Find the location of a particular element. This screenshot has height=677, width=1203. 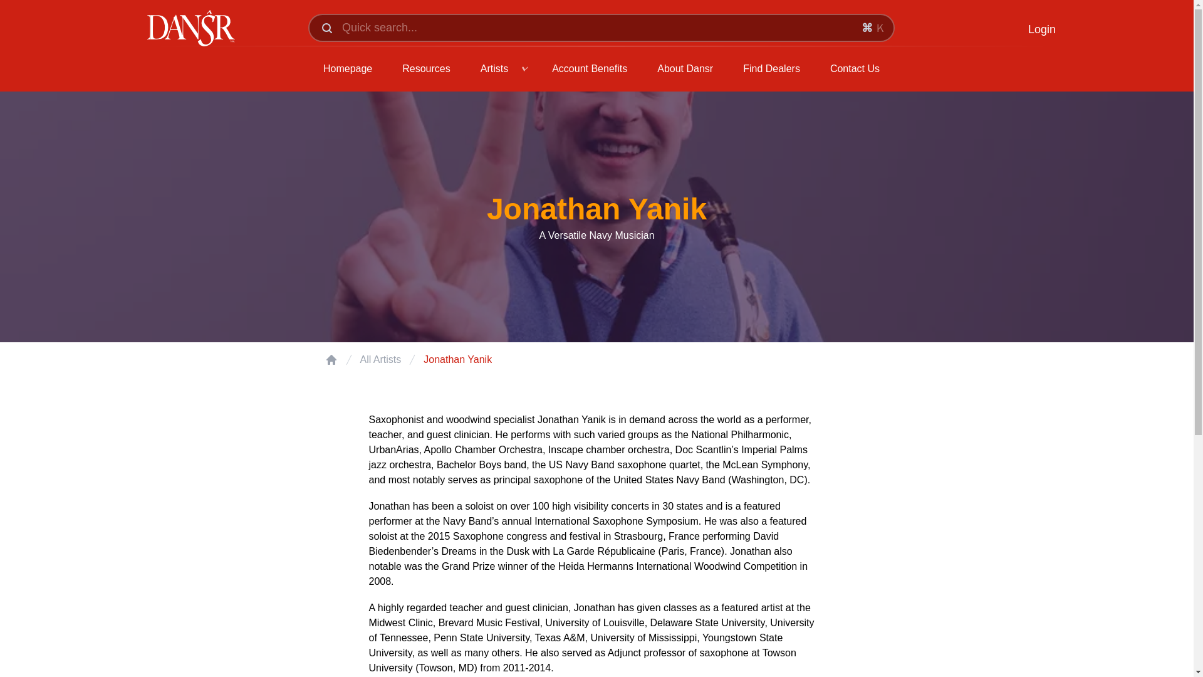

Login is located at coordinates (1042, 29).